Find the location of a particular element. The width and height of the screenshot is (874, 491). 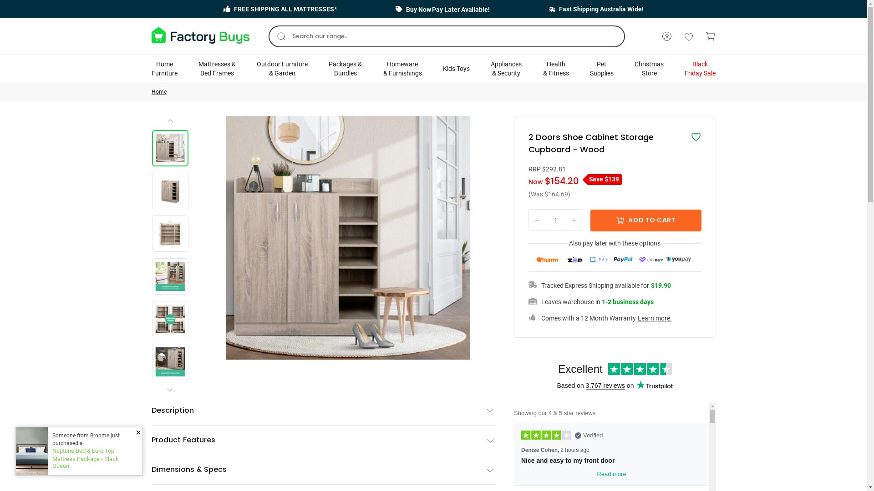

ADD TO CART is located at coordinates (645, 220).